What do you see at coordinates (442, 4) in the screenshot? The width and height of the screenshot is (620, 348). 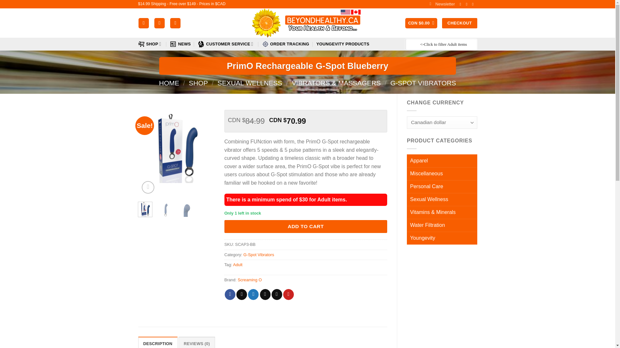 I see `Newsletter` at bounding box center [442, 4].